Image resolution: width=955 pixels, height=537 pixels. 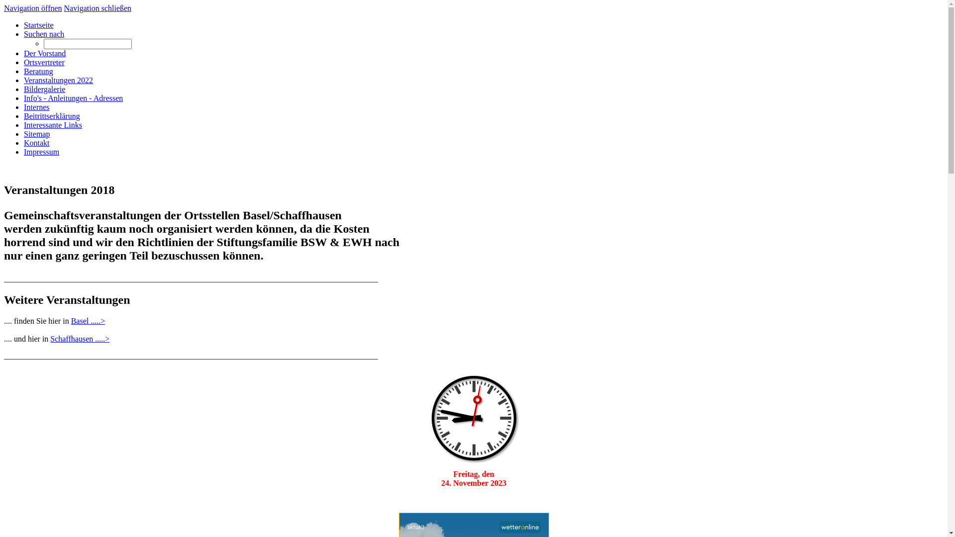 I want to click on Veranstaltungen 2022, so click(x=59, y=81).